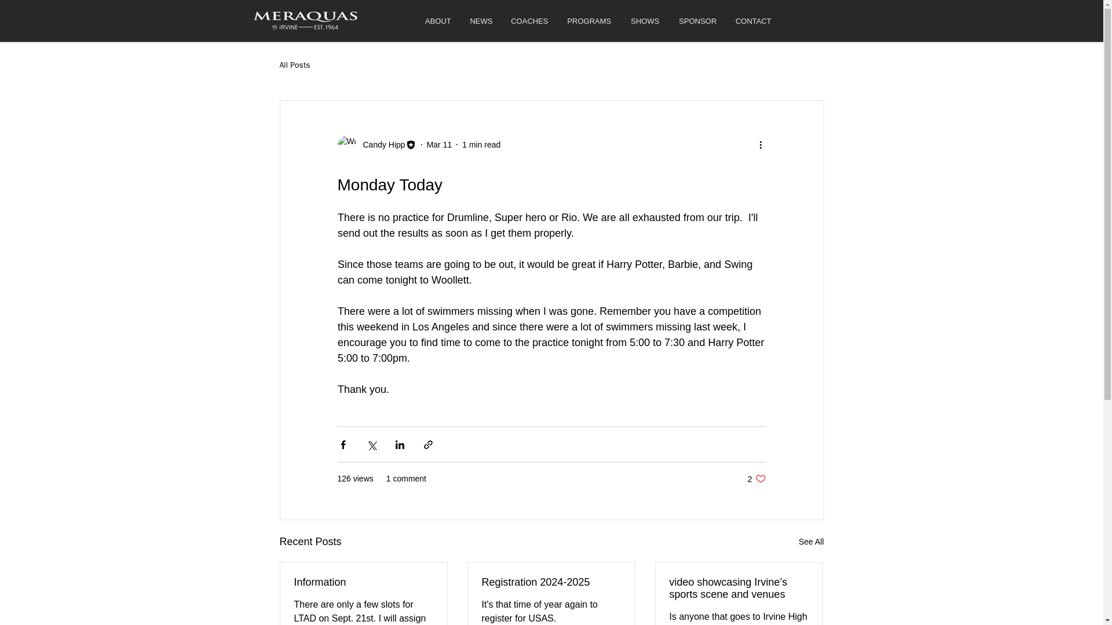 This screenshot has width=1112, height=625. Describe the element at coordinates (376, 145) in the screenshot. I see `Information` at that location.